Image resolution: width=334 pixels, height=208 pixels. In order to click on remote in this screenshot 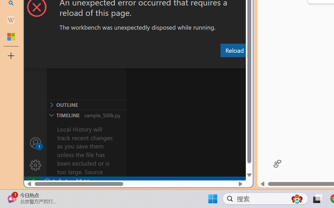, I will do `click(32, 181)`.